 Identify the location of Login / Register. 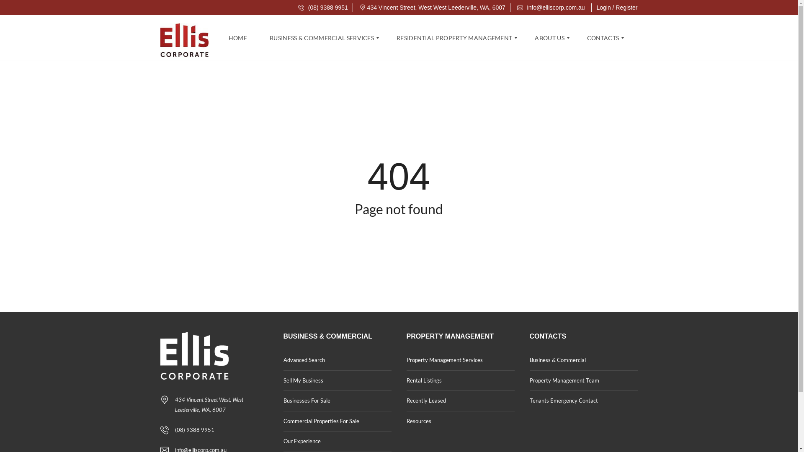
(617, 8).